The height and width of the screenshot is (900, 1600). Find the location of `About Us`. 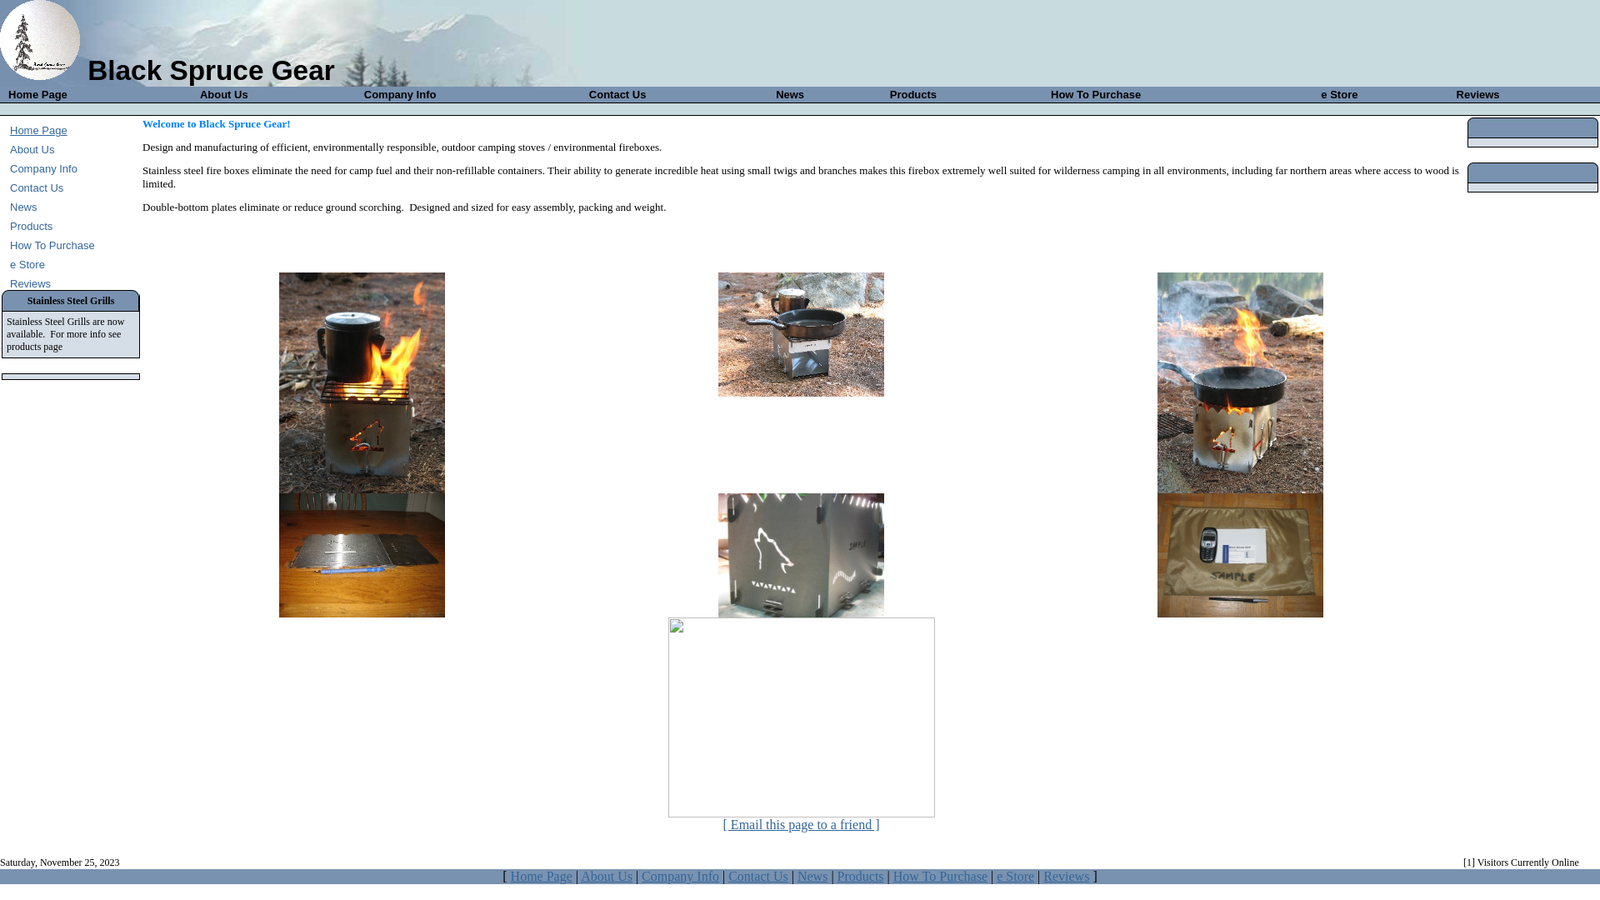

About Us is located at coordinates (607, 877).